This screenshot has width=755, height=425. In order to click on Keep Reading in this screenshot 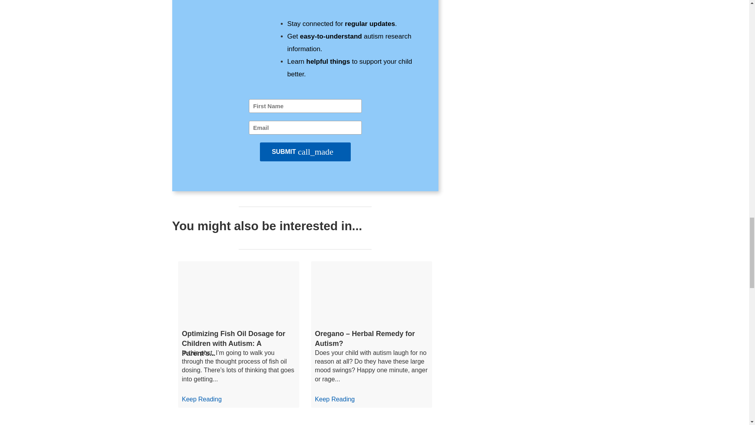, I will do `click(335, 399)`.